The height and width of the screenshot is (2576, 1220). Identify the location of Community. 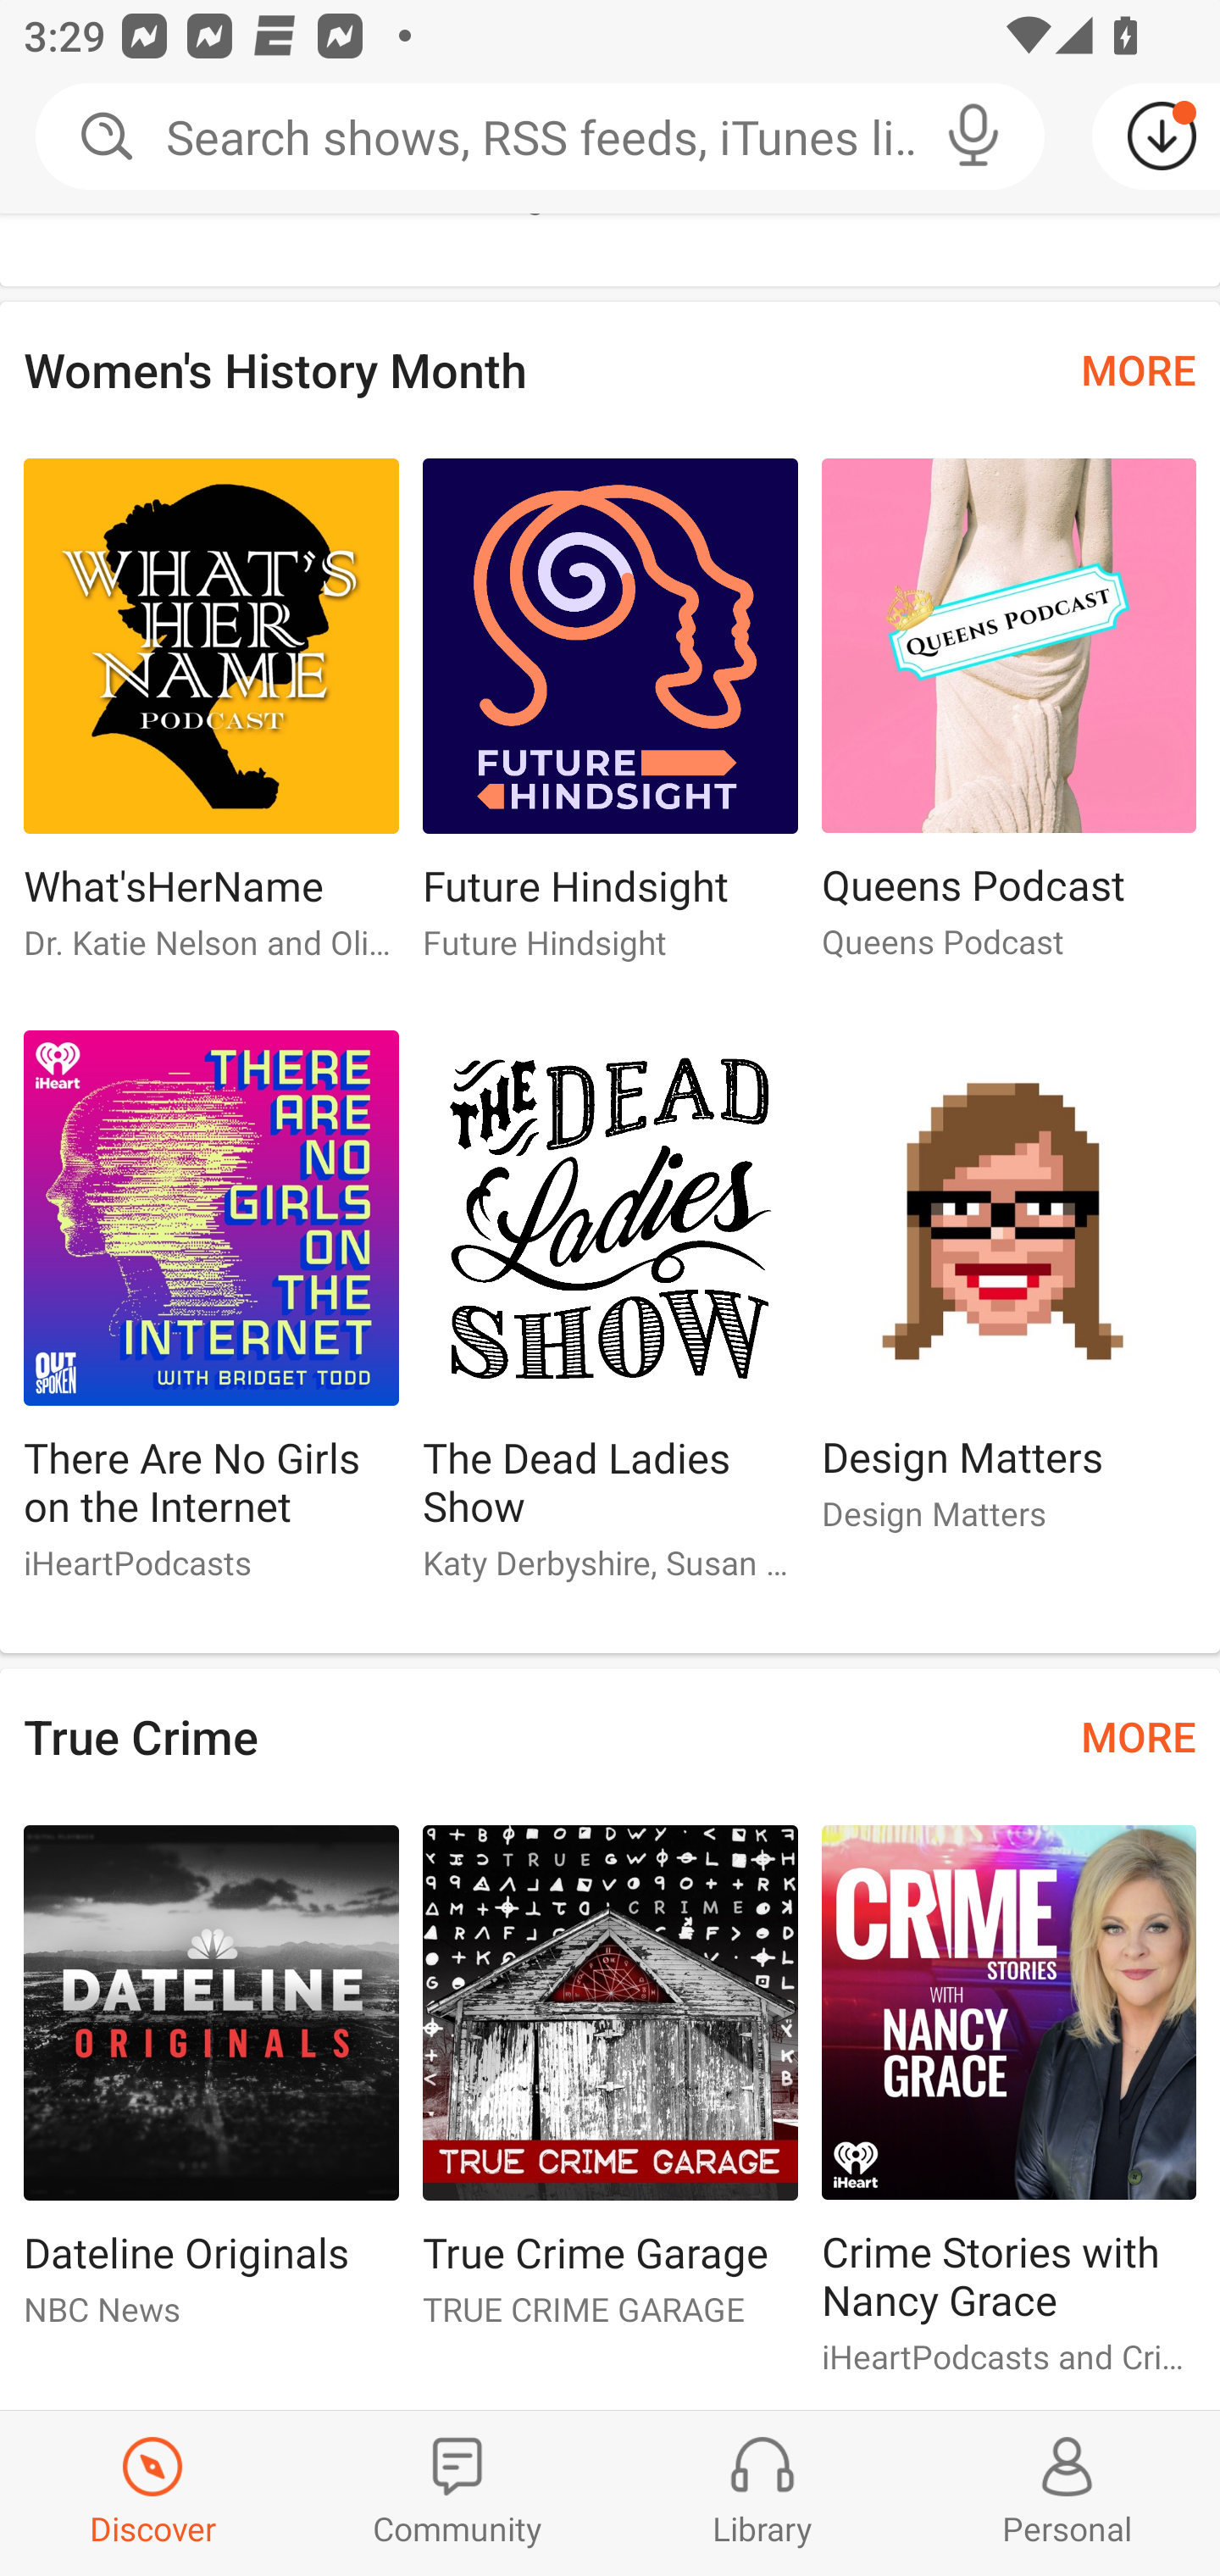
(457, 2493).